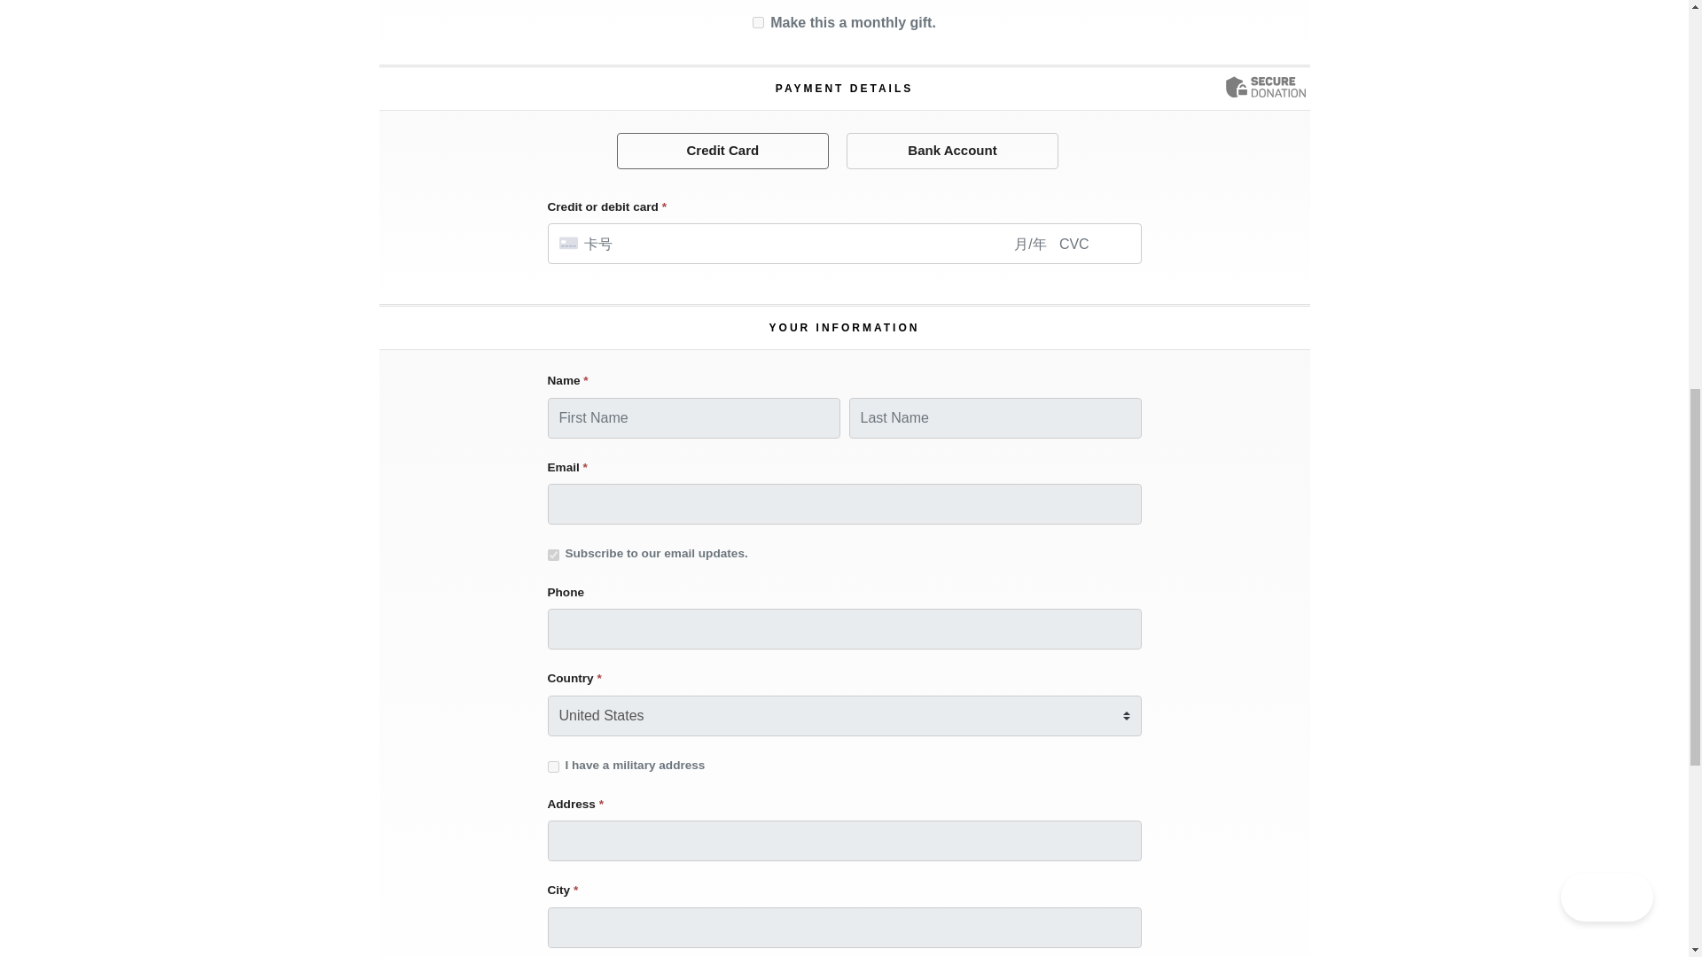 This screenshot has width=1702, height=957. What do you see at coordinates (952, 151) in the screenshot?
I see `Bank Account` at bounding box center [952, 151].